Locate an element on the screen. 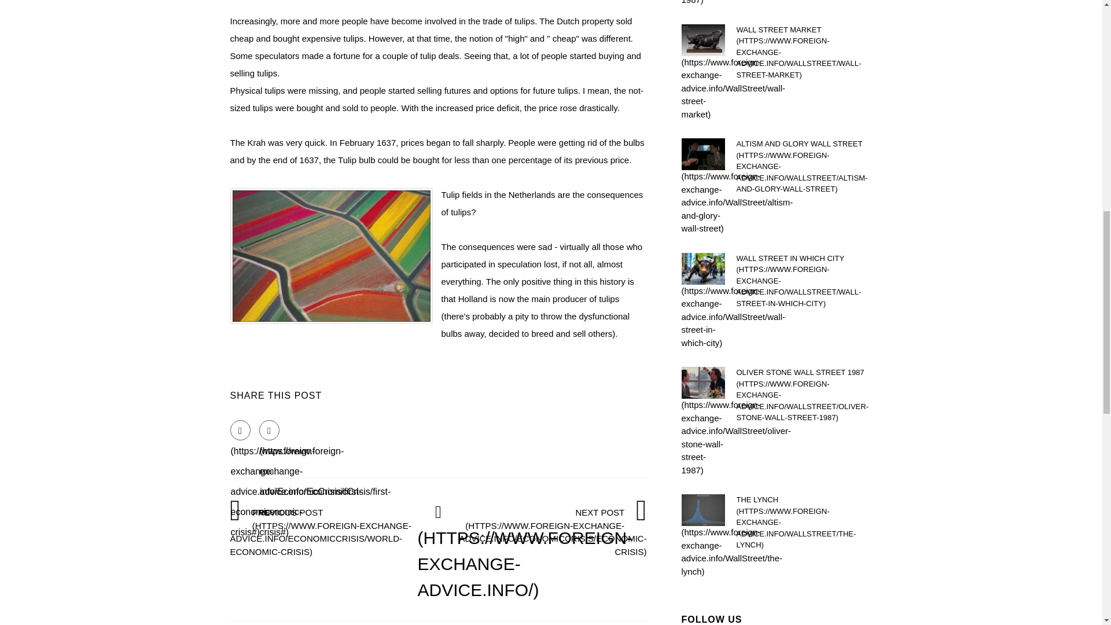 This screenshot has width=1111, height=625. Facebook is located at coordinates (240, 430).